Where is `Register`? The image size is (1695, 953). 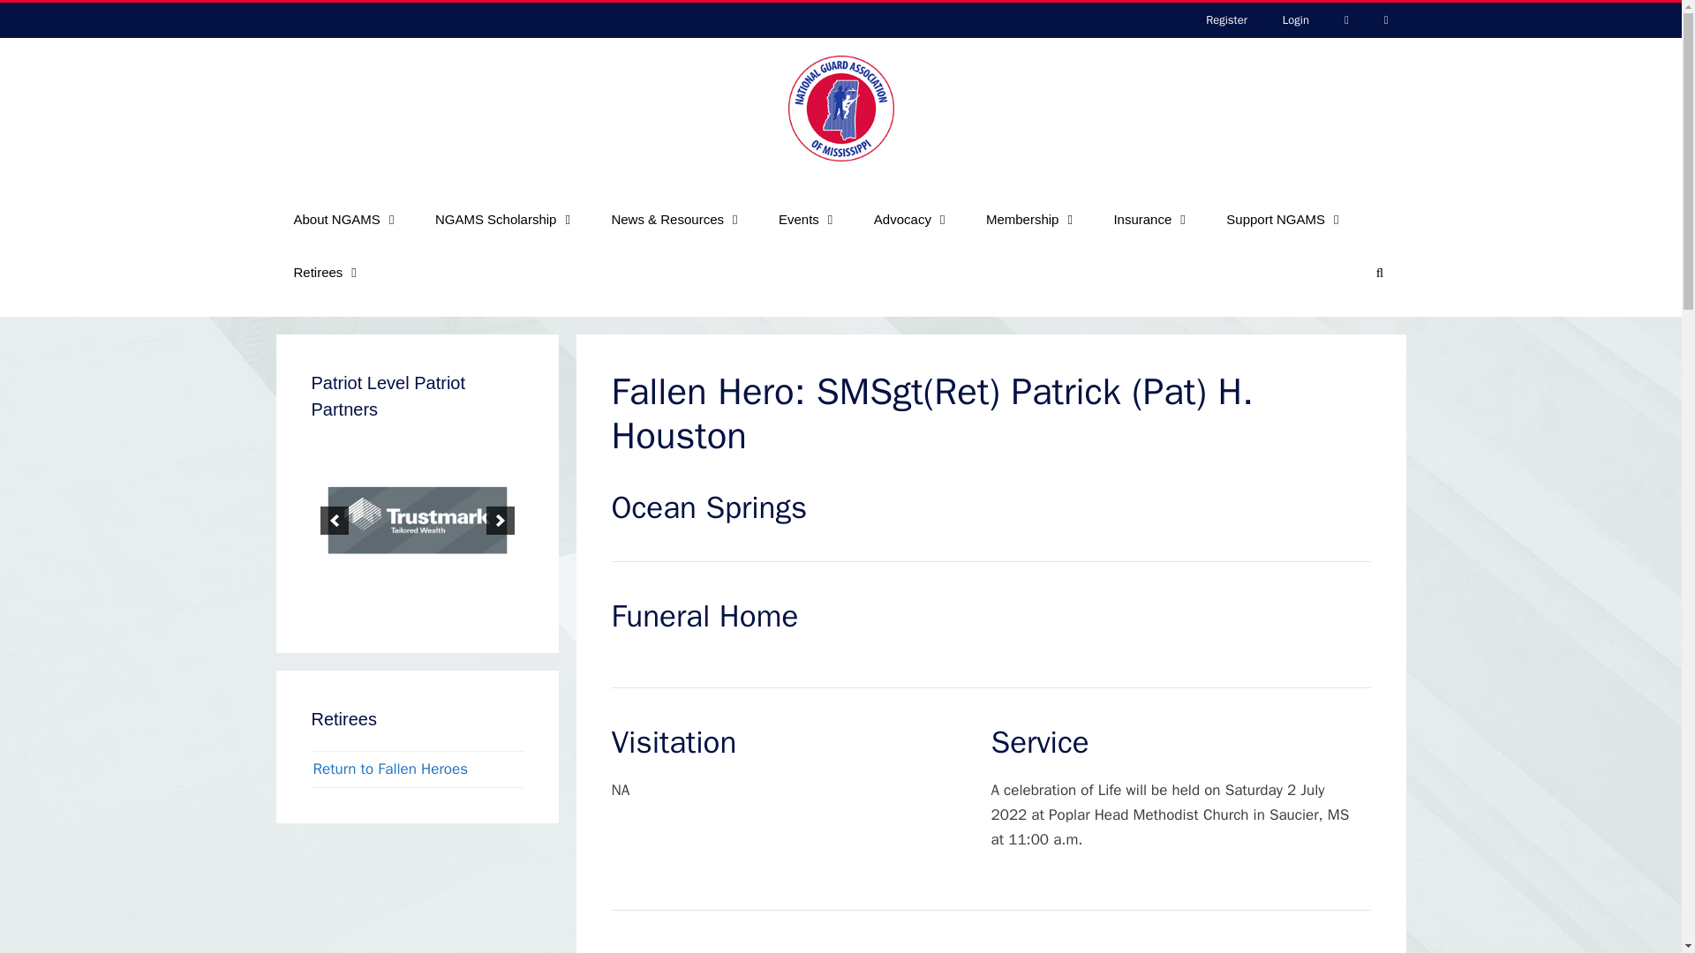 Register is located at coordinates (1225, 20).